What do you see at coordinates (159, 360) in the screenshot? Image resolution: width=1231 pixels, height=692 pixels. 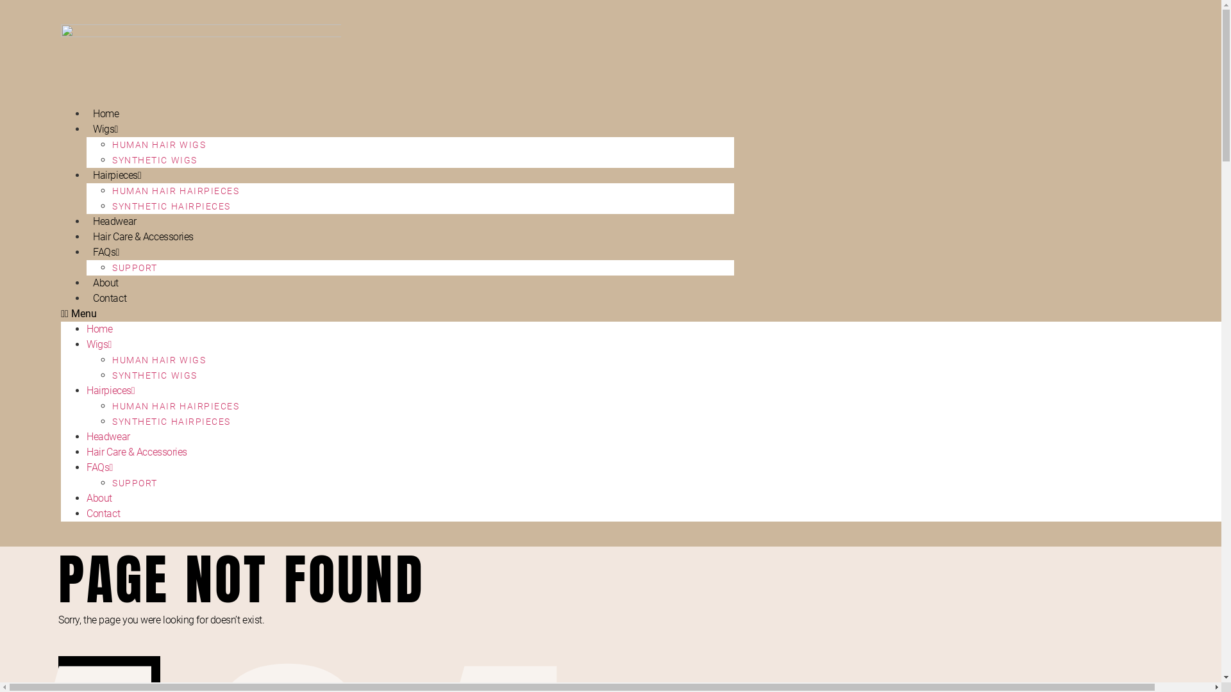 I see `HUMAN HAIR WIGS` at bounding box center [159, 360].